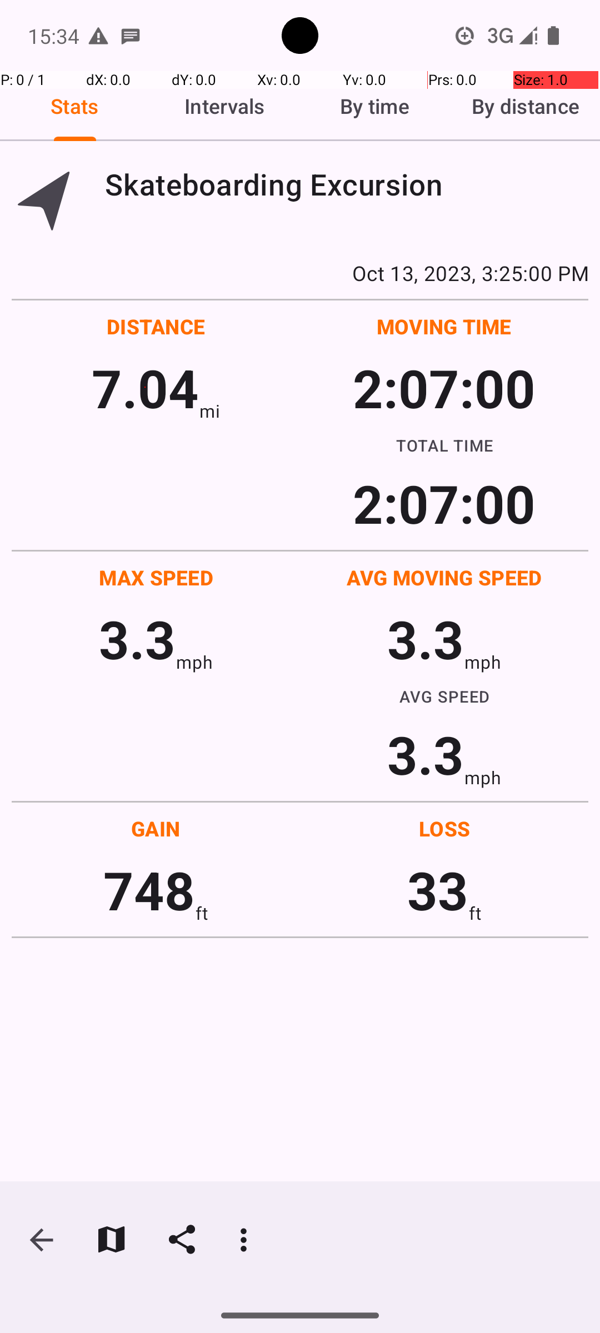  What do you see at coordinates (111, 1240) in the screenshot?
I see `Show on map` at bounding box center [111, 1240].